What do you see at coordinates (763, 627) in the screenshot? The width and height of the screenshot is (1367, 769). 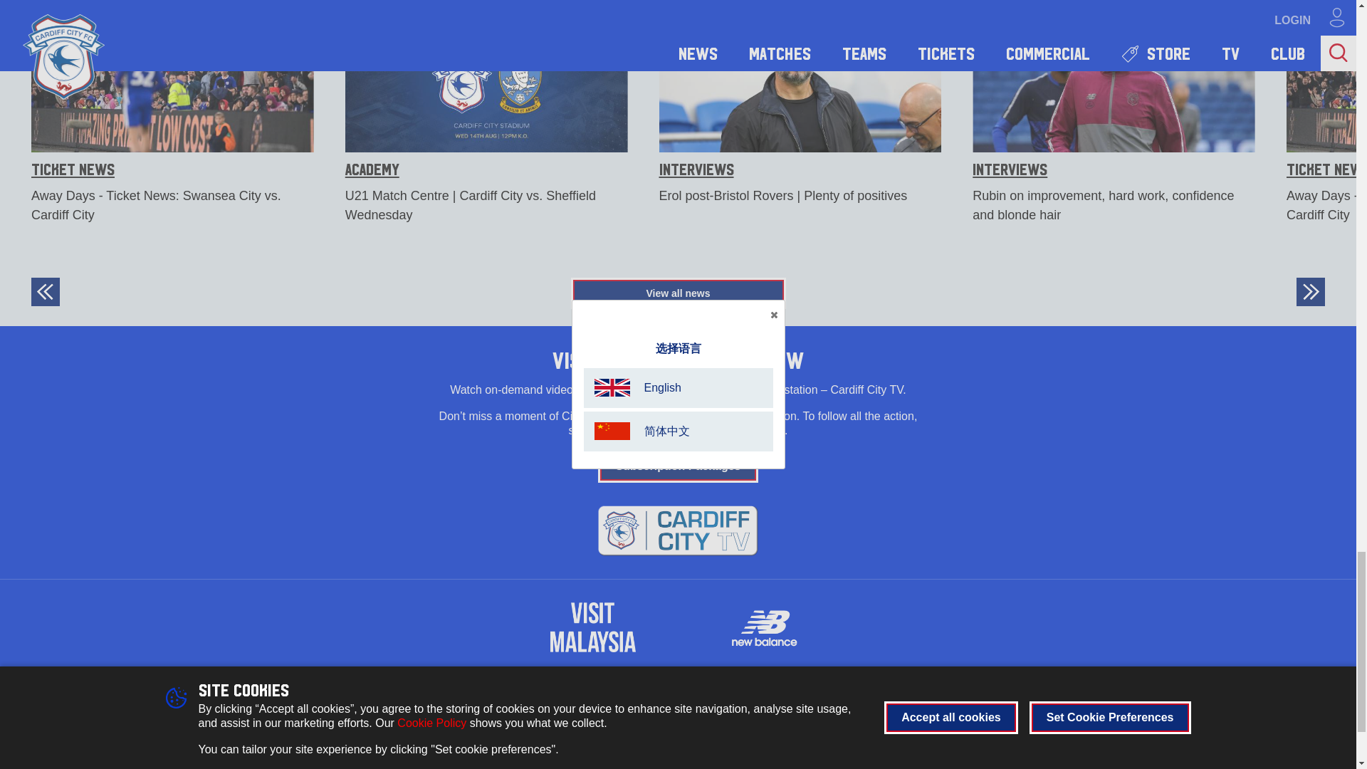 I see `New Balance` at bounding box center [763, 627].